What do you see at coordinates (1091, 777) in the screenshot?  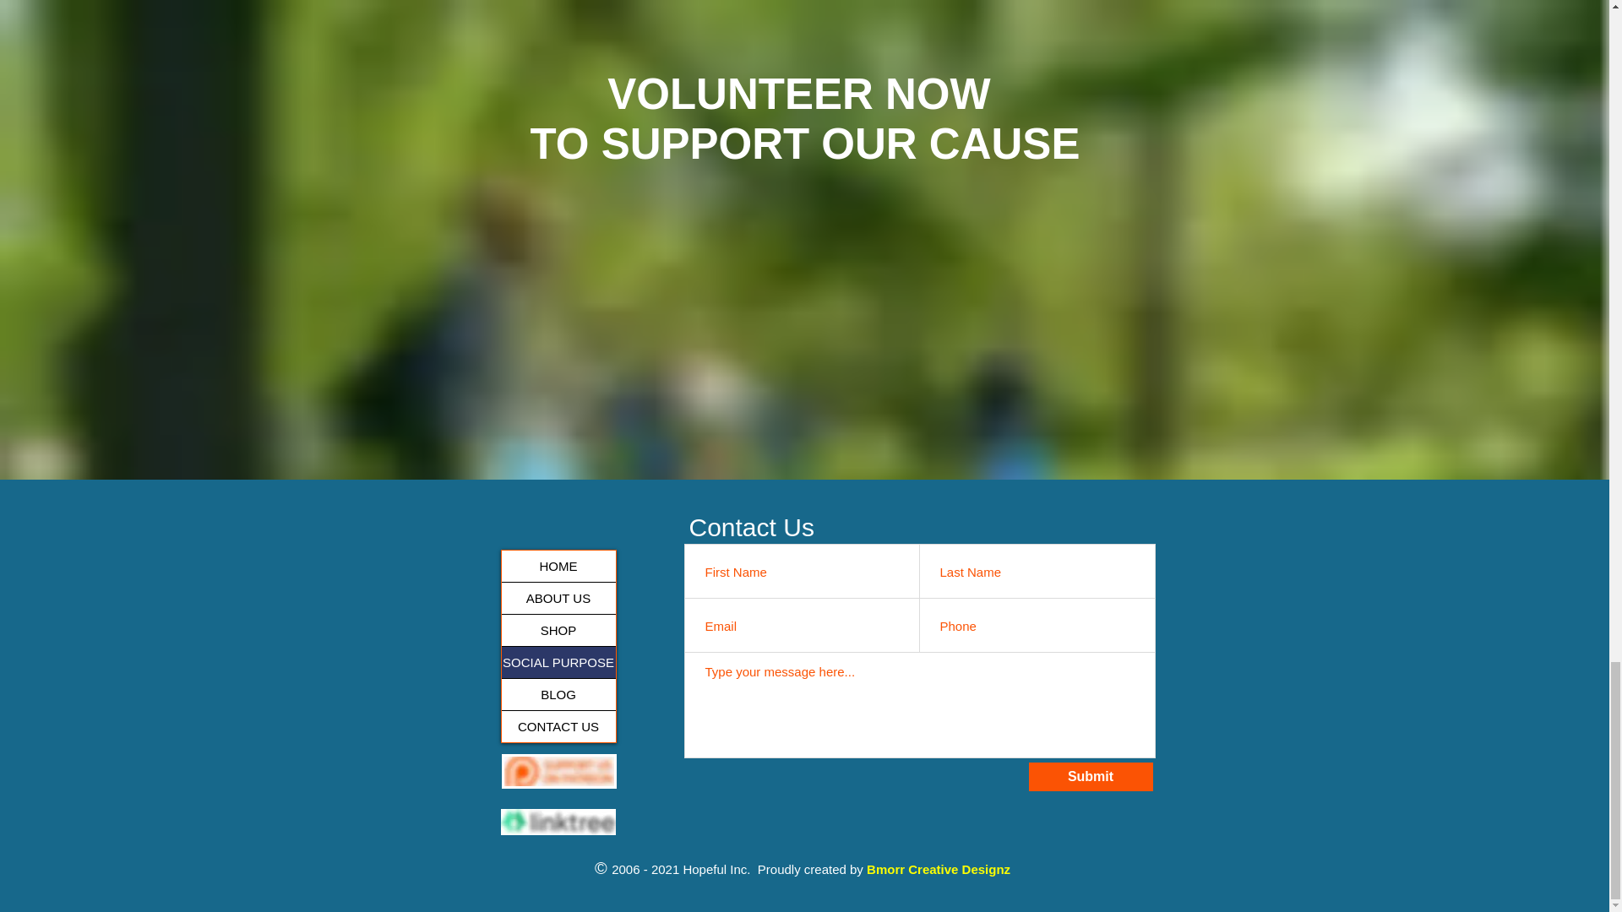 I see `Submit` at bounding box center [1091, 777].